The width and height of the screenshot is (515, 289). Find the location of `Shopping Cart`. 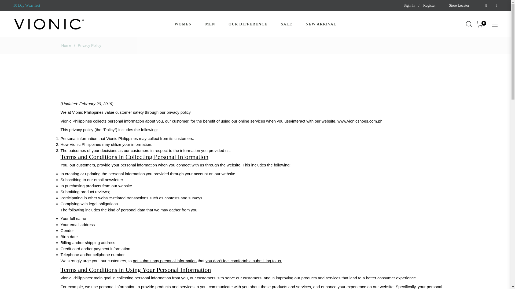

Shopping Cart is located at coordinates (480, 24).